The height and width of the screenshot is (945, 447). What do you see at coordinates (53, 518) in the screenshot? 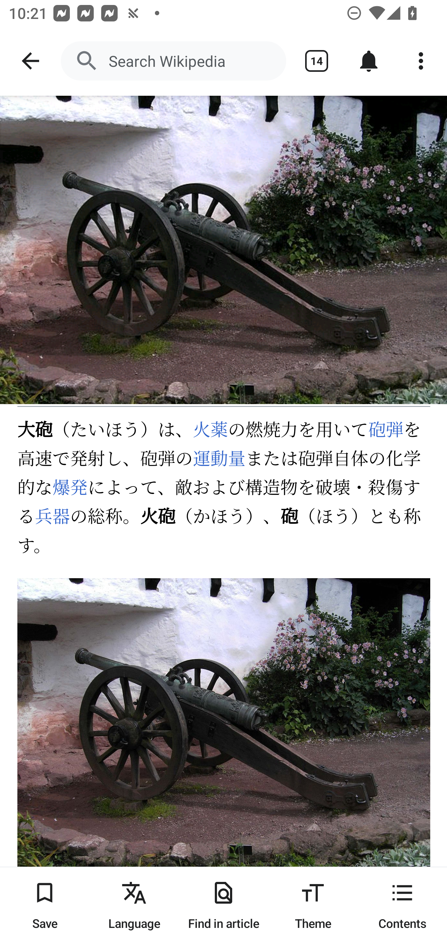
I see `兵器` at bounding box center [53, 518].